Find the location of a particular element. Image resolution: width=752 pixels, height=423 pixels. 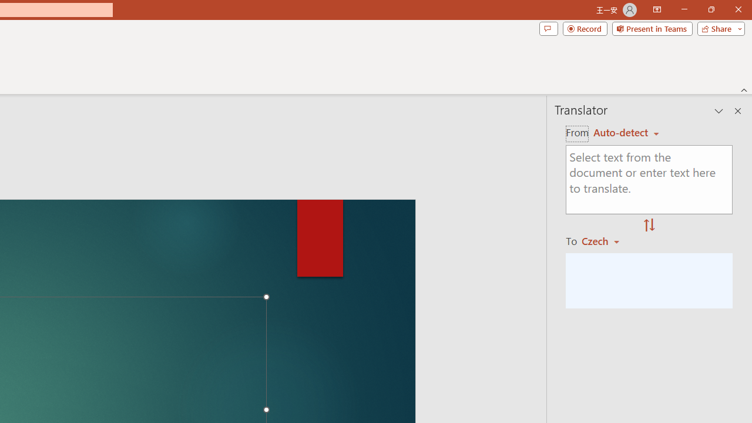

Czech is located at coordinates (605, 241).